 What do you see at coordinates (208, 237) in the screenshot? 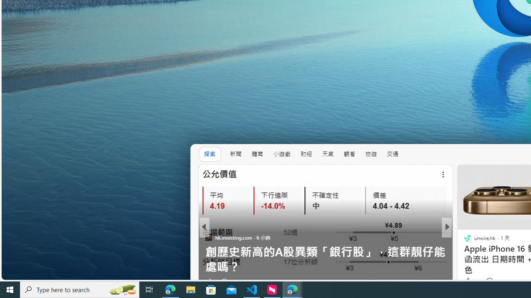
I see `hk.investing.com` at bounding box center [208, 237].